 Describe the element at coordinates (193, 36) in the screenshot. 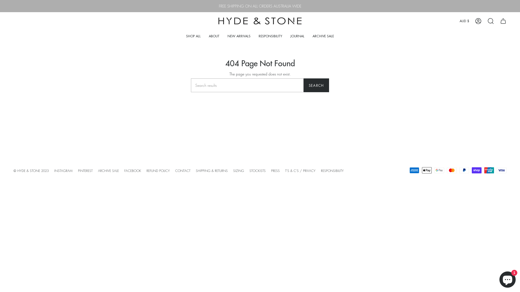

I see `SHOP ALL` at that location.